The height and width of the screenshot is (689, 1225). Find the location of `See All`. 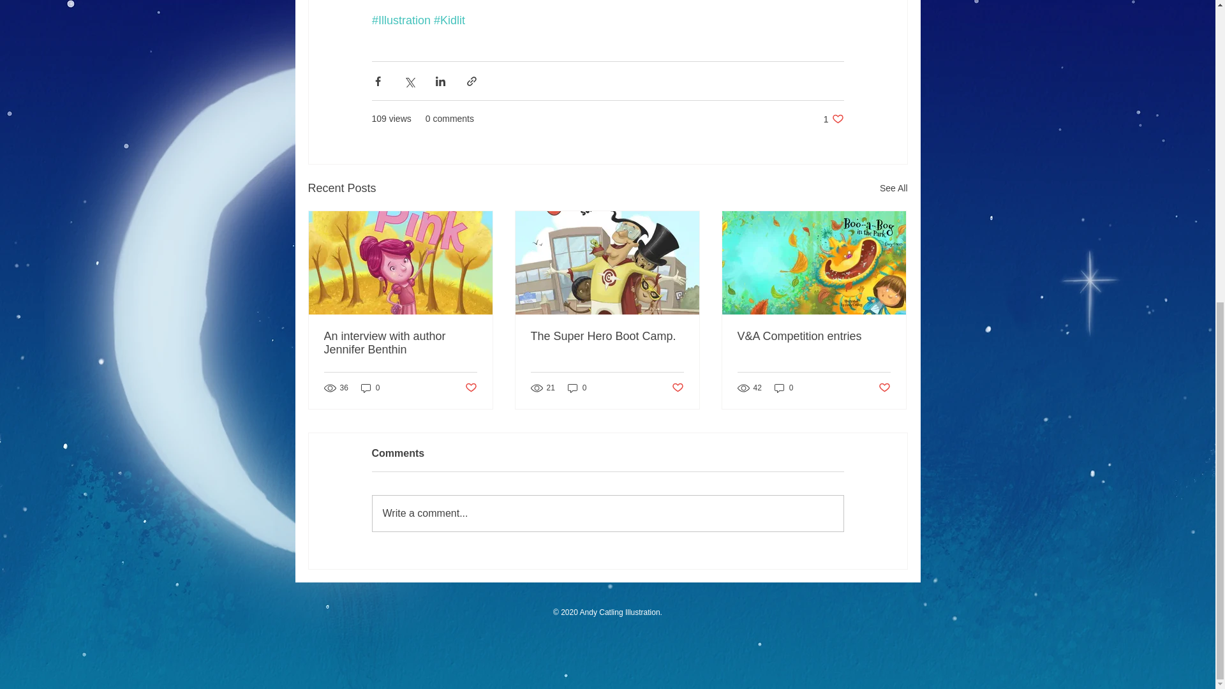

See All is located at coordinates (893, 188).